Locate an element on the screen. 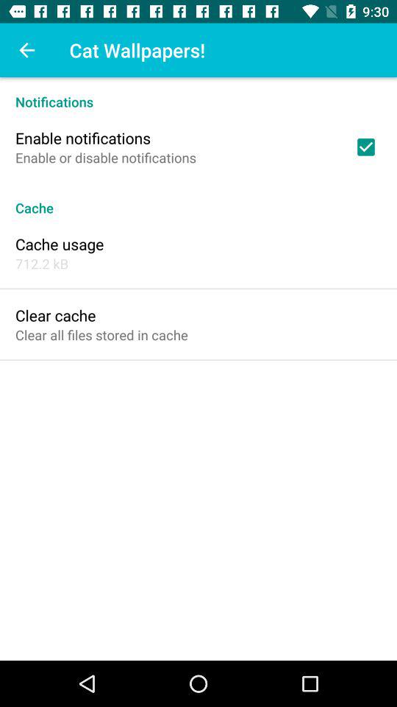 This screenshot has height=707, width=397. select the item below the cache usage icon is located at coordinates (42, 264).